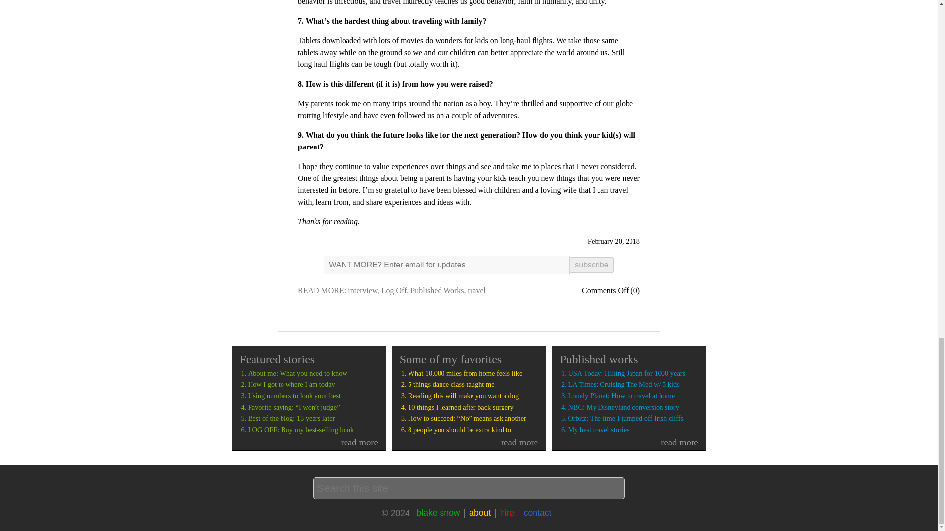 The width and height of the screenshot is (945, 531). Describe the element at coordinates (313, 373) in the screenshot. I see `About me: What you need to know` at that location.